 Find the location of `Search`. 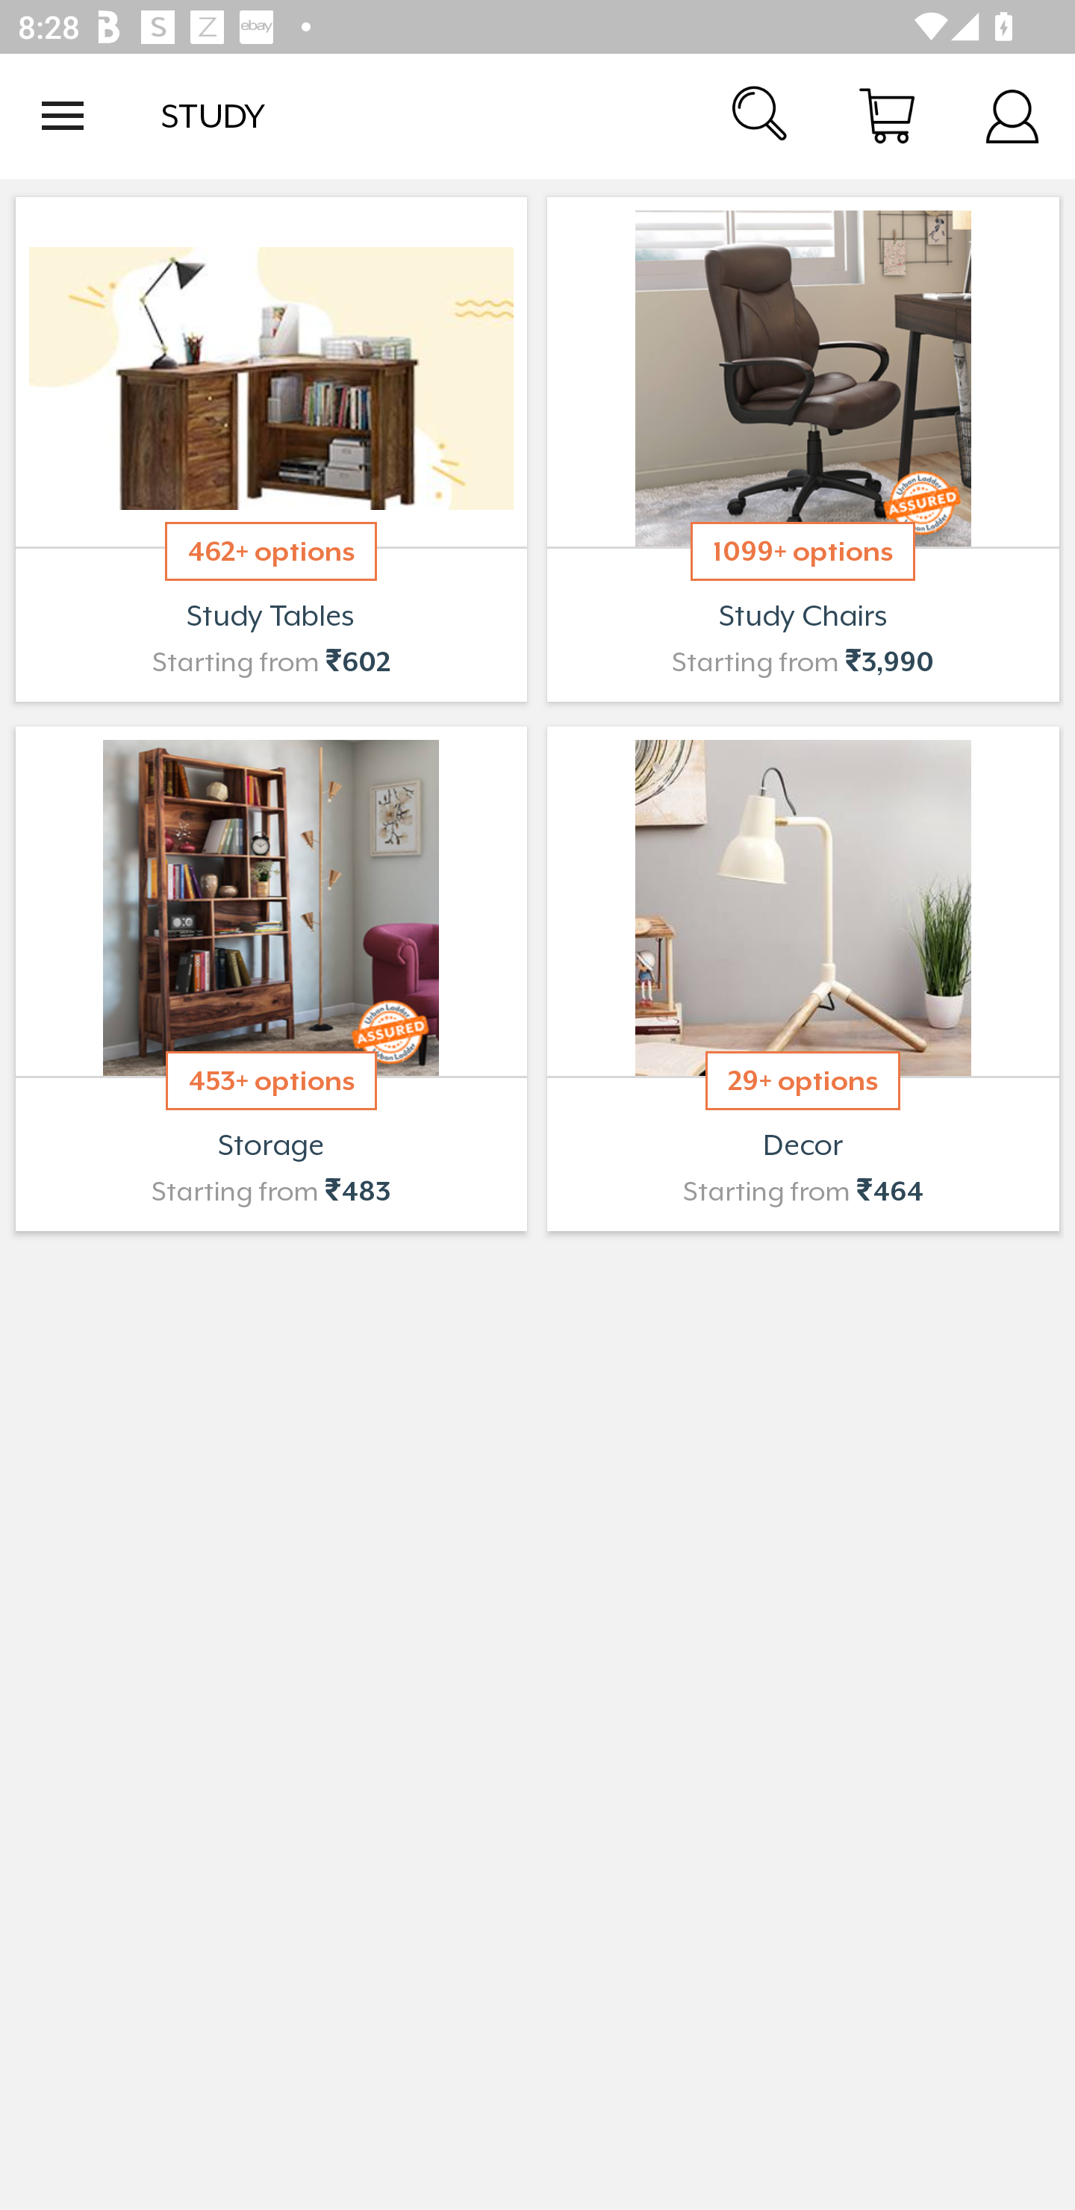

Search is located at coordinates (761, 115).